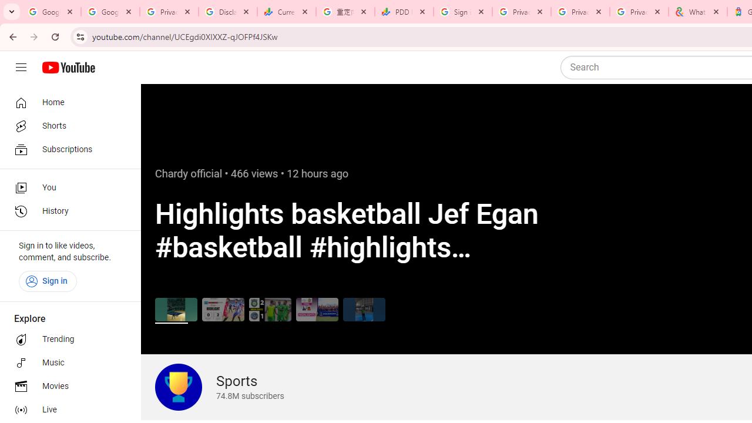 Image resolution: width=752 pixels, height=423 pixels. I want to click on Subscriptions, so click(67, 149).